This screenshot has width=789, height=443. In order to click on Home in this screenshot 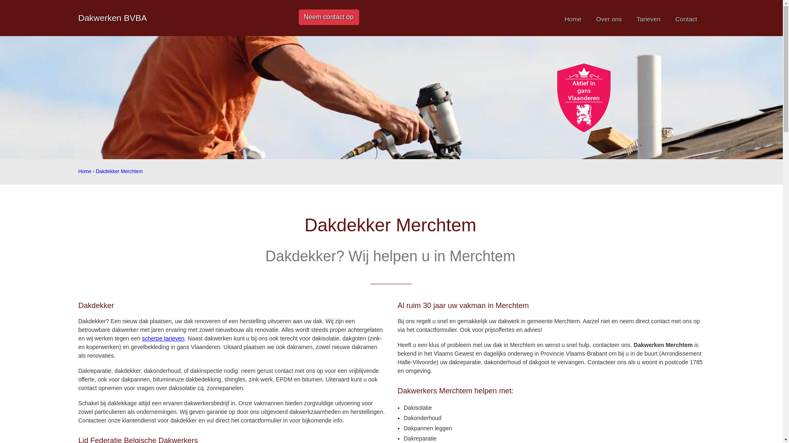, I will do `click(85, 171)`.